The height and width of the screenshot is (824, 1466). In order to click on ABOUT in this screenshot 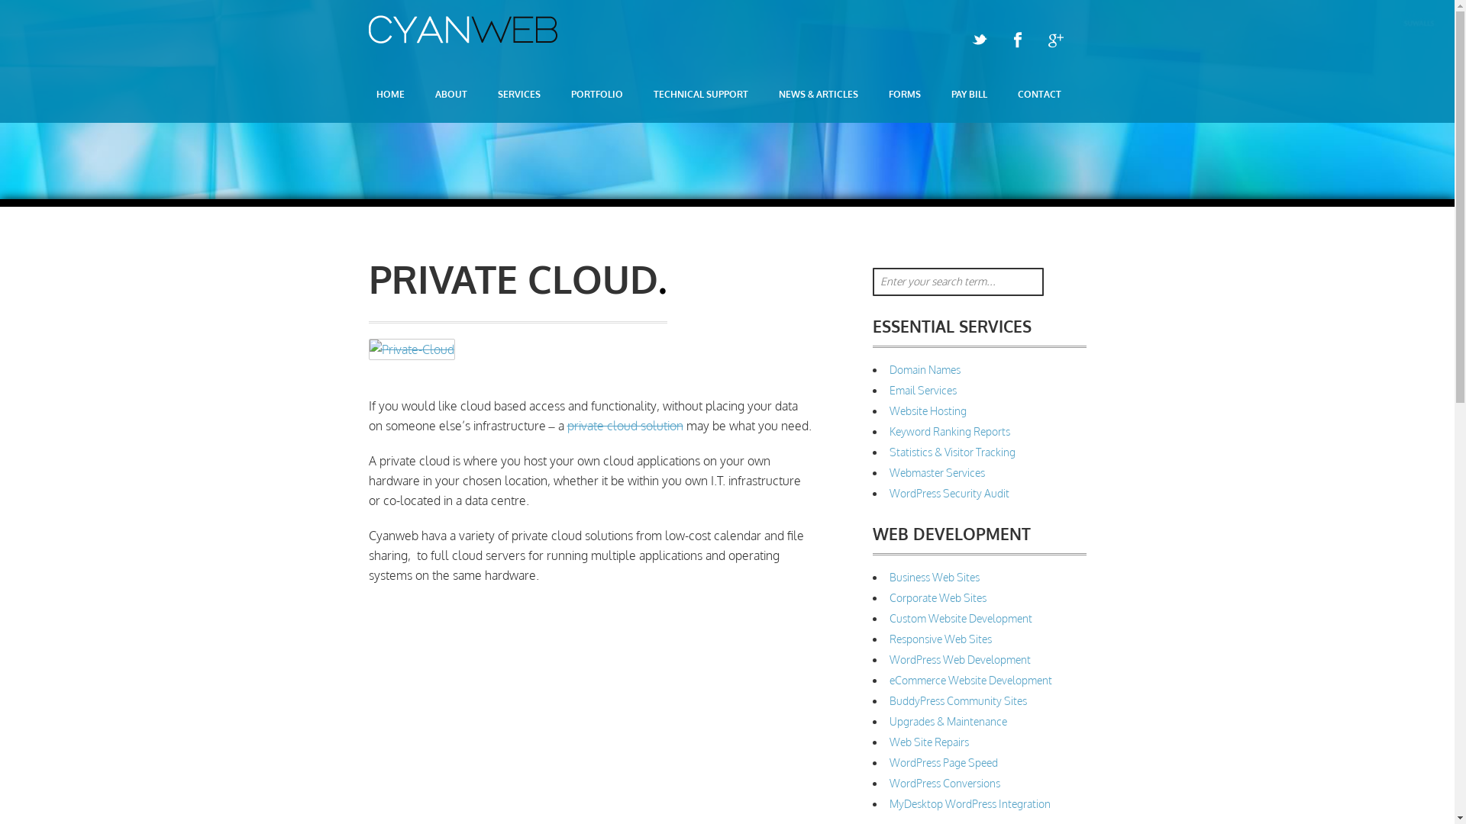, I will do `click(451, 95)`.